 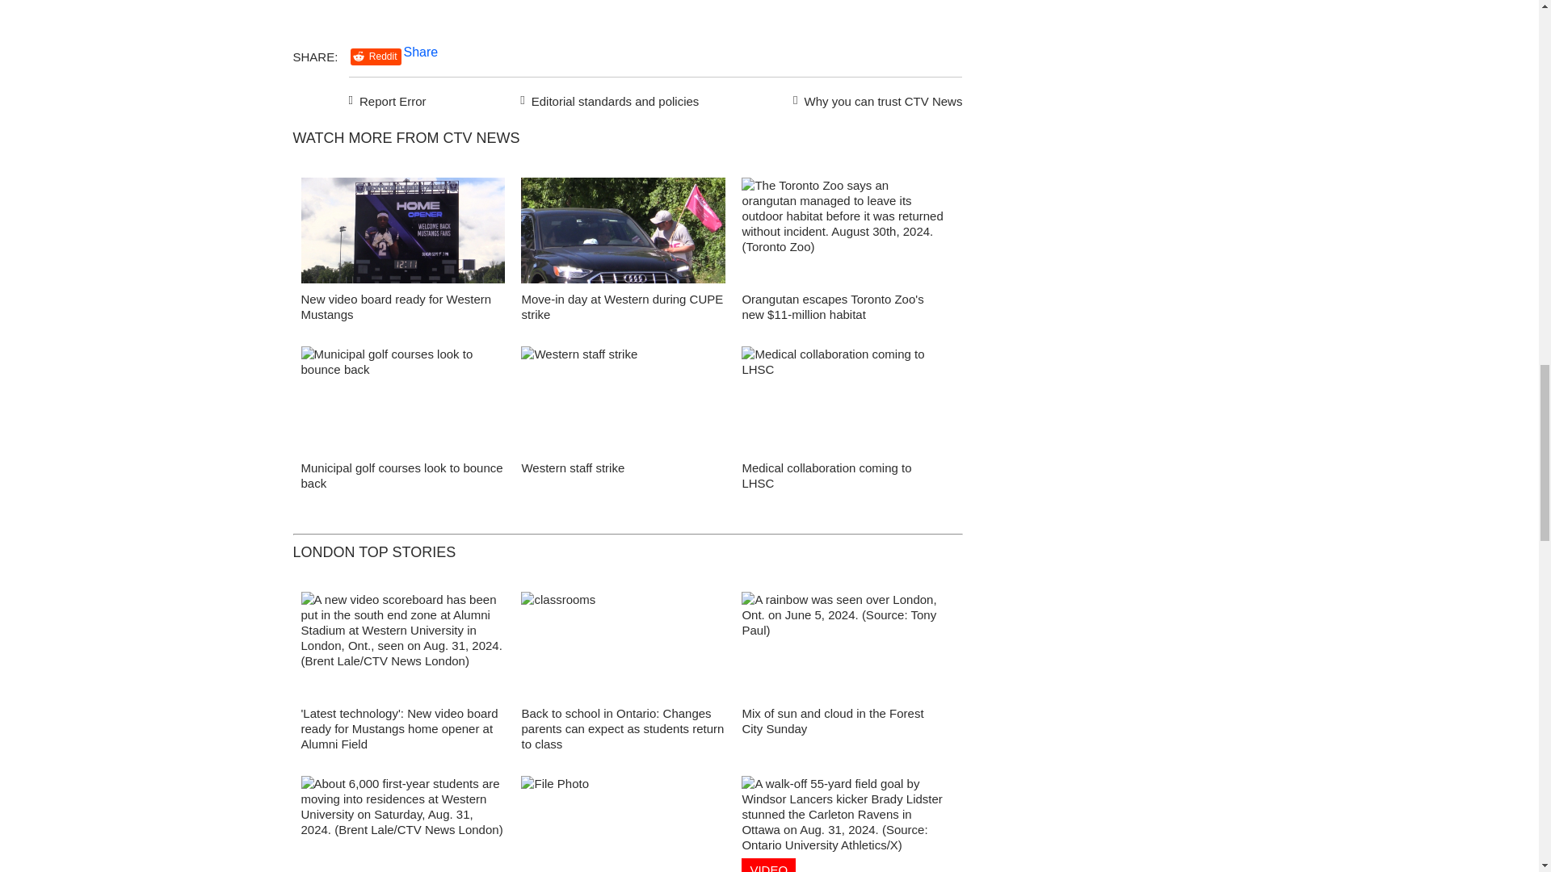 I want to click on New video board ready for Western Mustangs, so click(x=396, y=307).